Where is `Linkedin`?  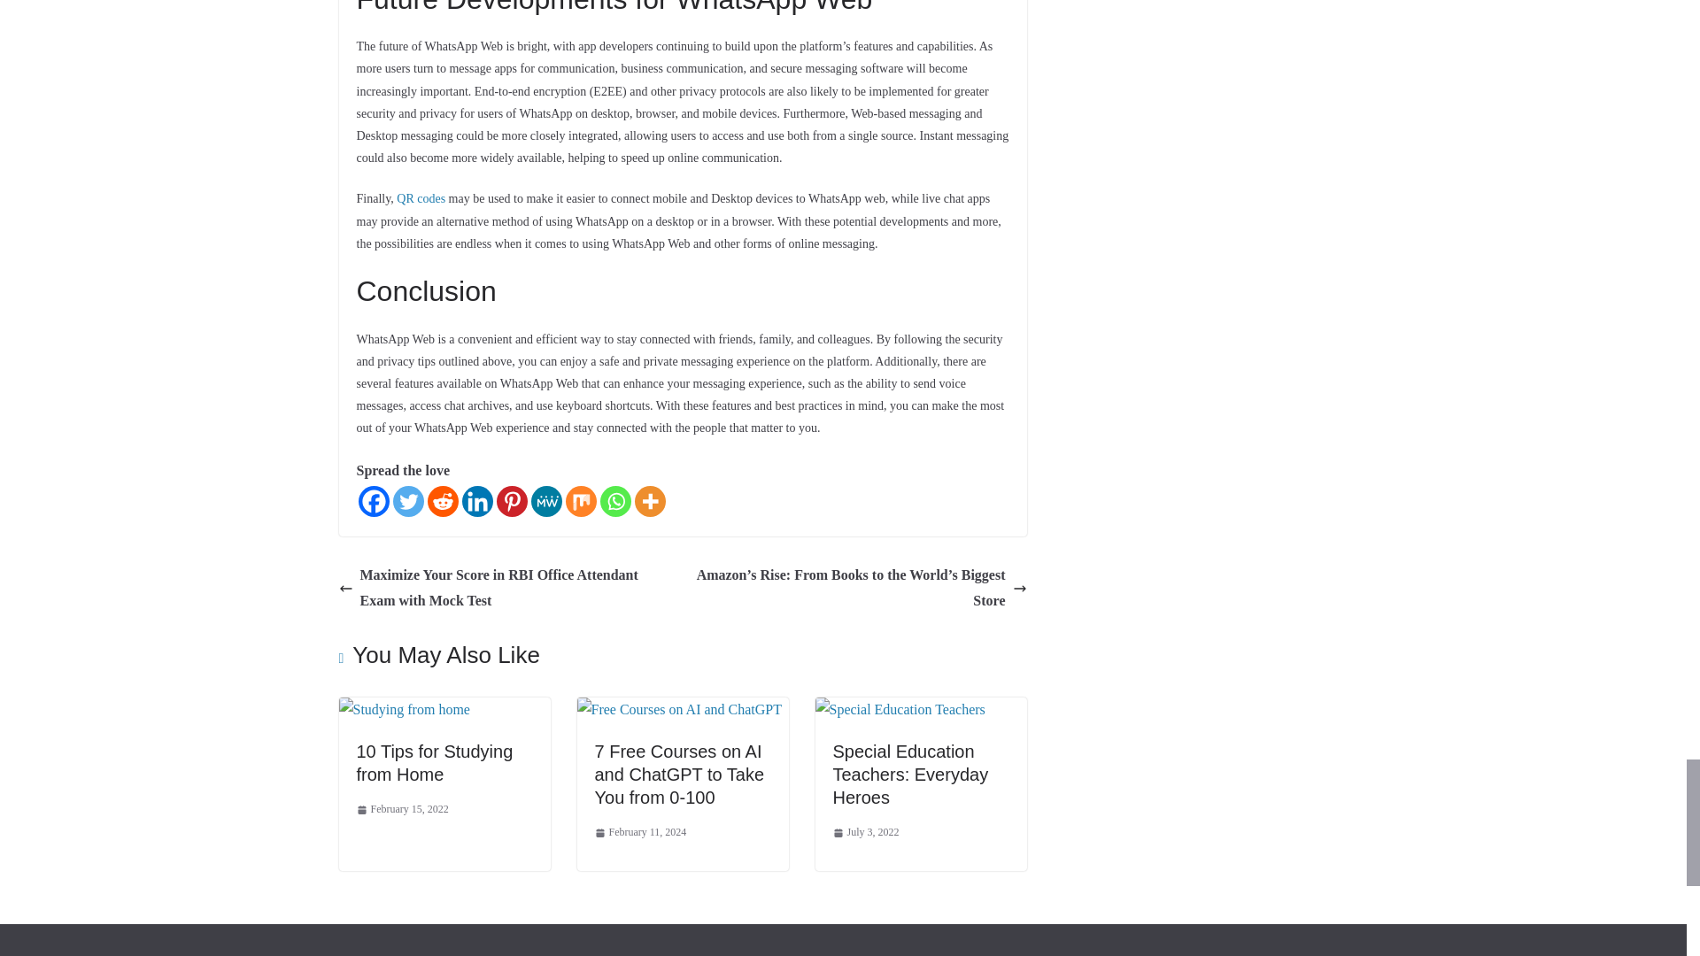 Linkedin is located at coordinates (477, 501).